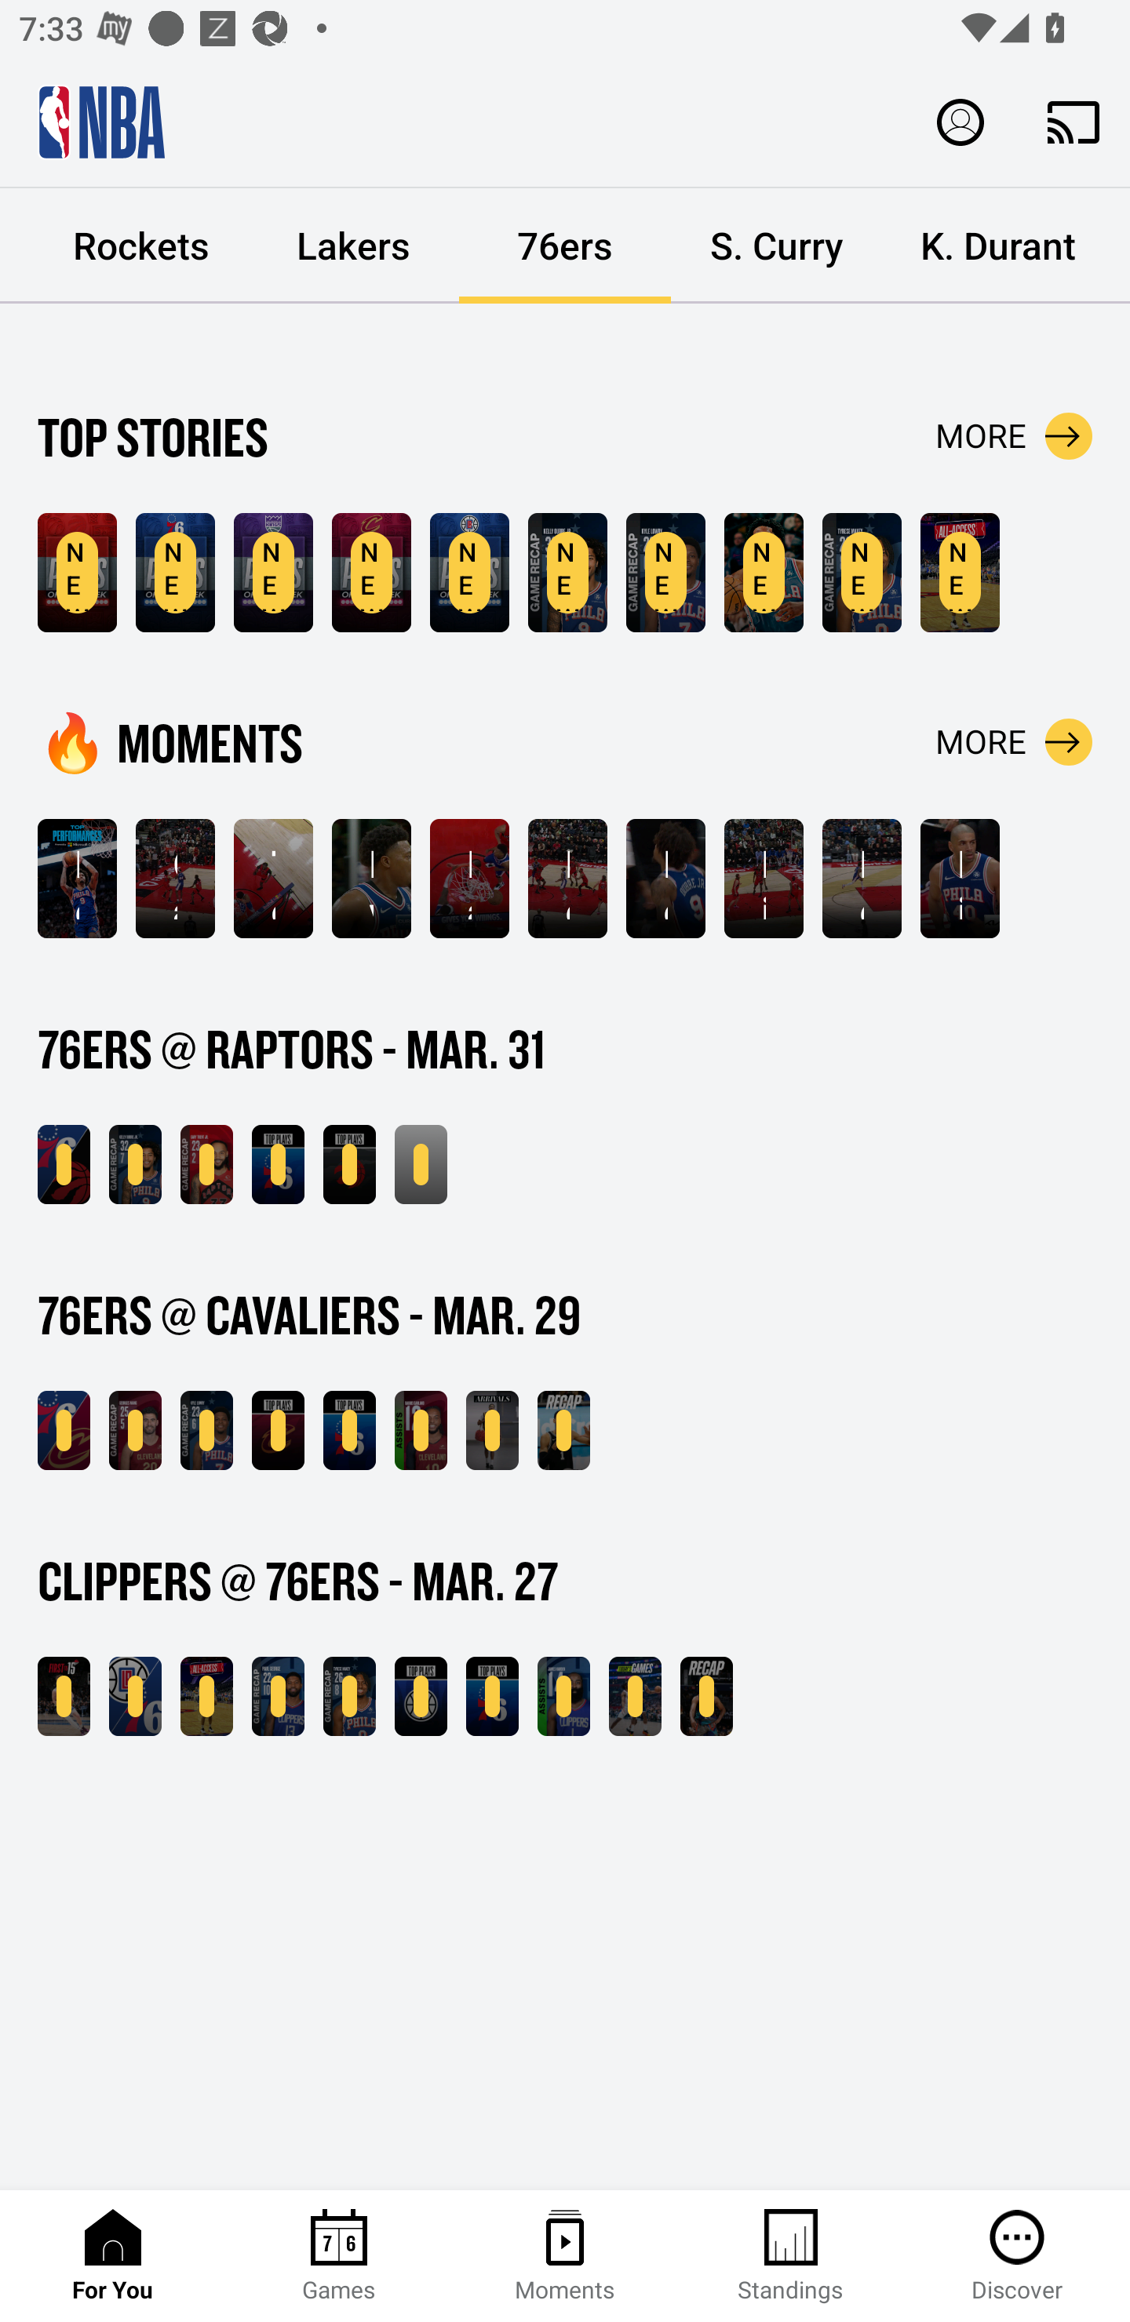  Describe the element at coordinates (862, 879) in the screenshot. I see `Kelly Oubre Jr. throws it down` at that location.